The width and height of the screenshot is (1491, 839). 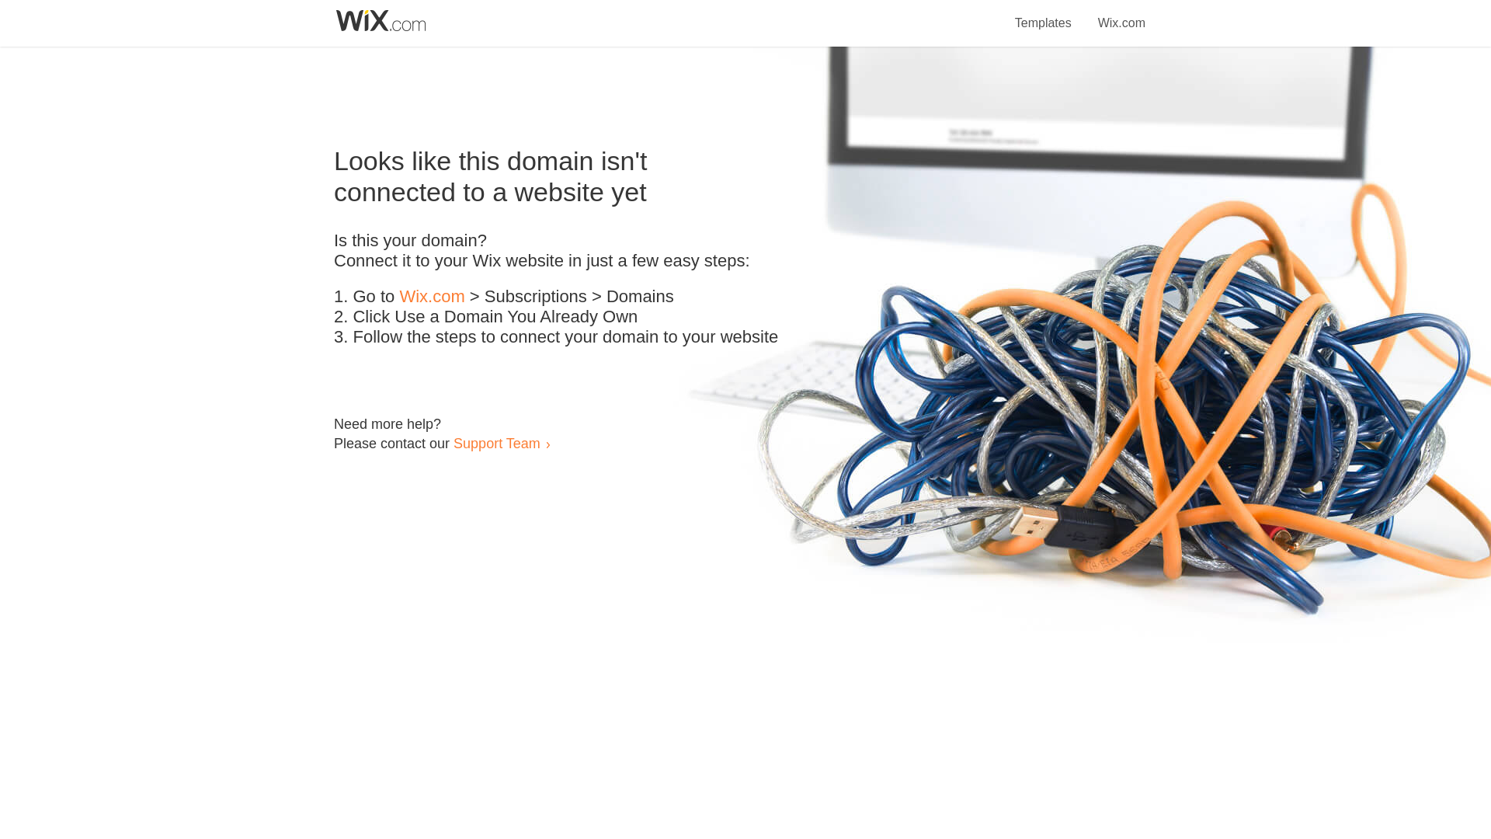 I want to click on Templates, so click(x=1044, y=14).